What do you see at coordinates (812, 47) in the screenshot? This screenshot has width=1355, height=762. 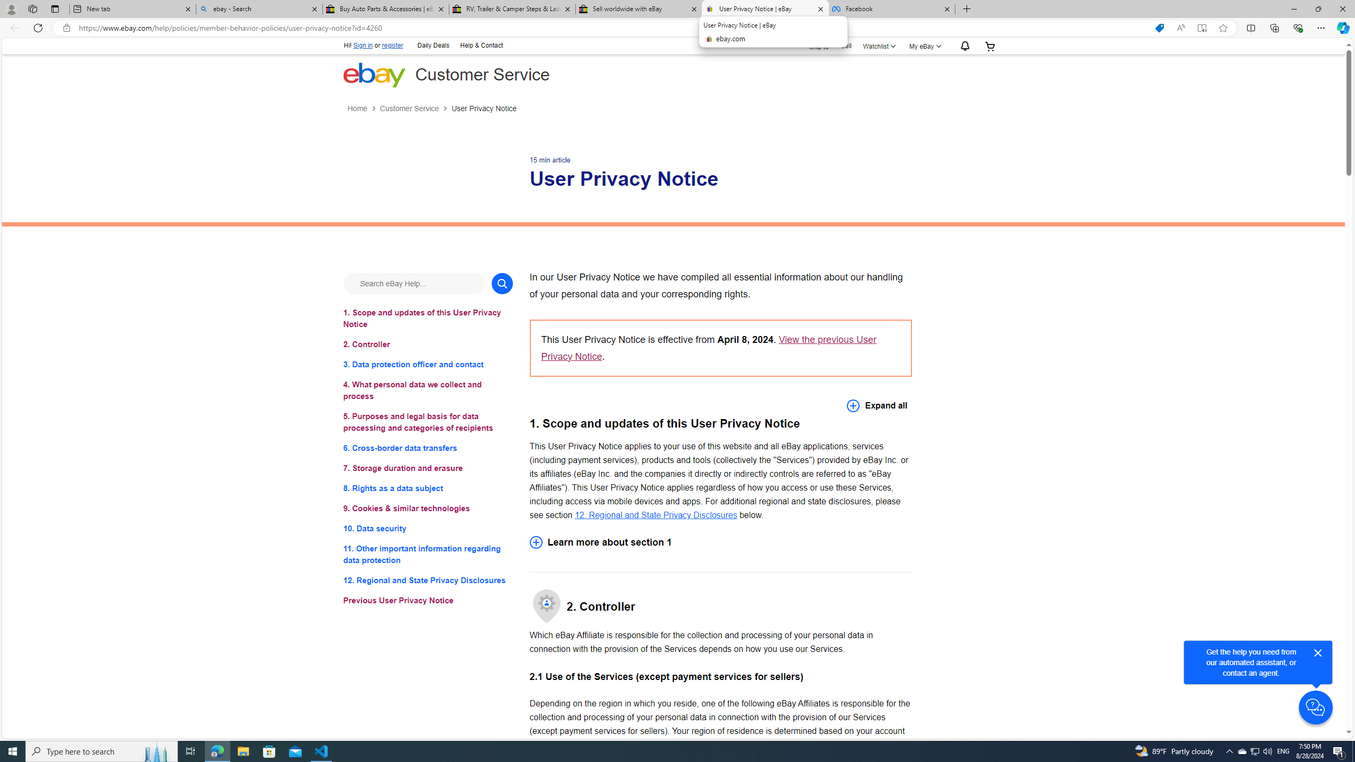 I see `Ship to` at bounding box center [812, 47].